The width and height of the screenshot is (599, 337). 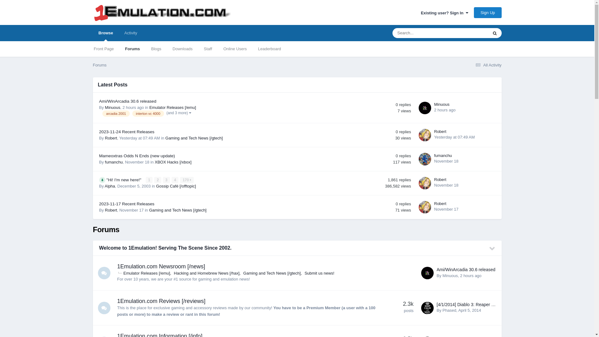 What do you see at coordinates (147, 273) in the screenshot?
I see `Emulator Releases [/emu]` at bounding box center [147, 273].